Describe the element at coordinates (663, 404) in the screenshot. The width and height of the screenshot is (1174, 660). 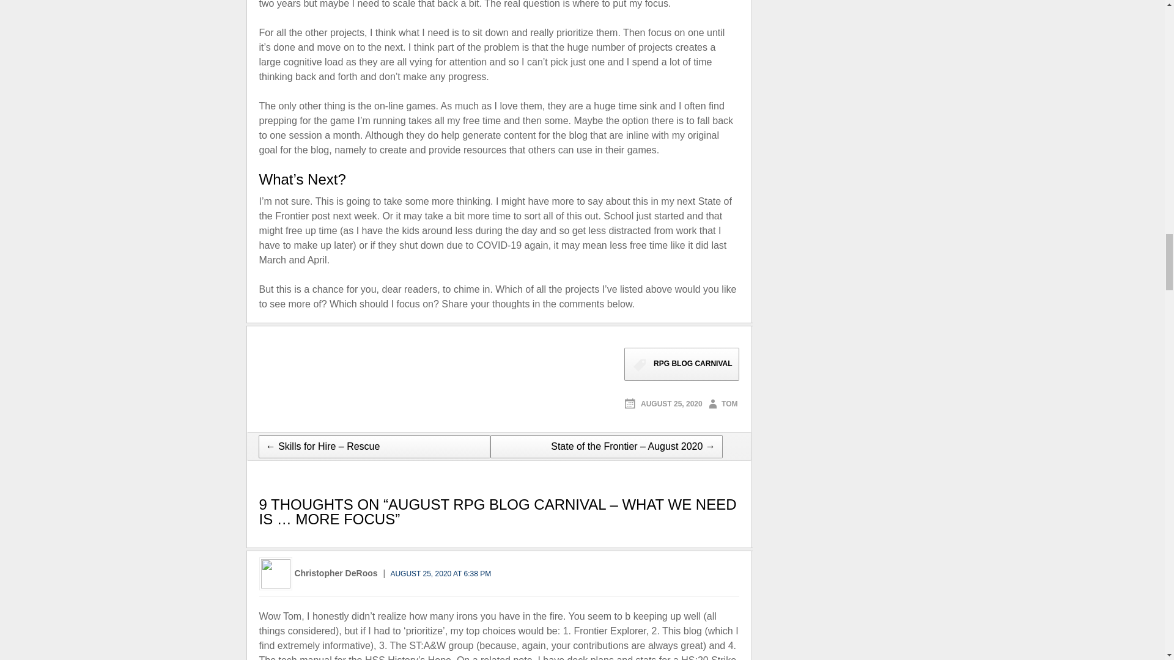
I see `AUGUST 25, 2020` at that location.